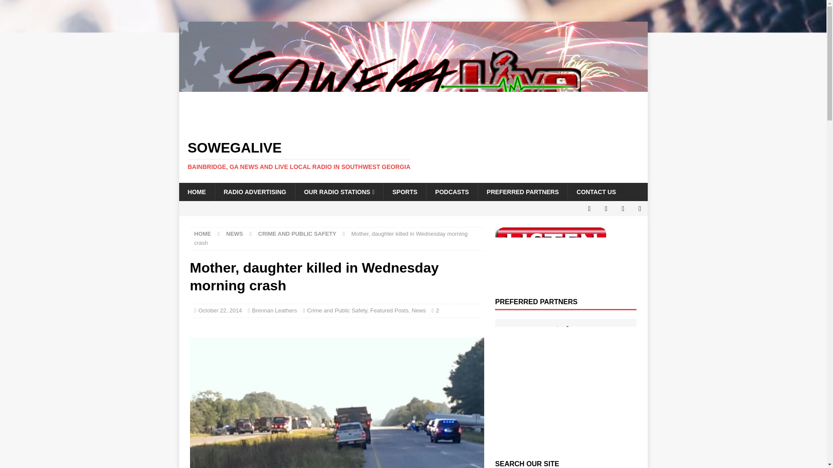 The height and width of the screenshot is (468, 833). Describe the element at coordinates (522, 192) in the screenshot. I see `PREFERRED PARTNERS` at that location.